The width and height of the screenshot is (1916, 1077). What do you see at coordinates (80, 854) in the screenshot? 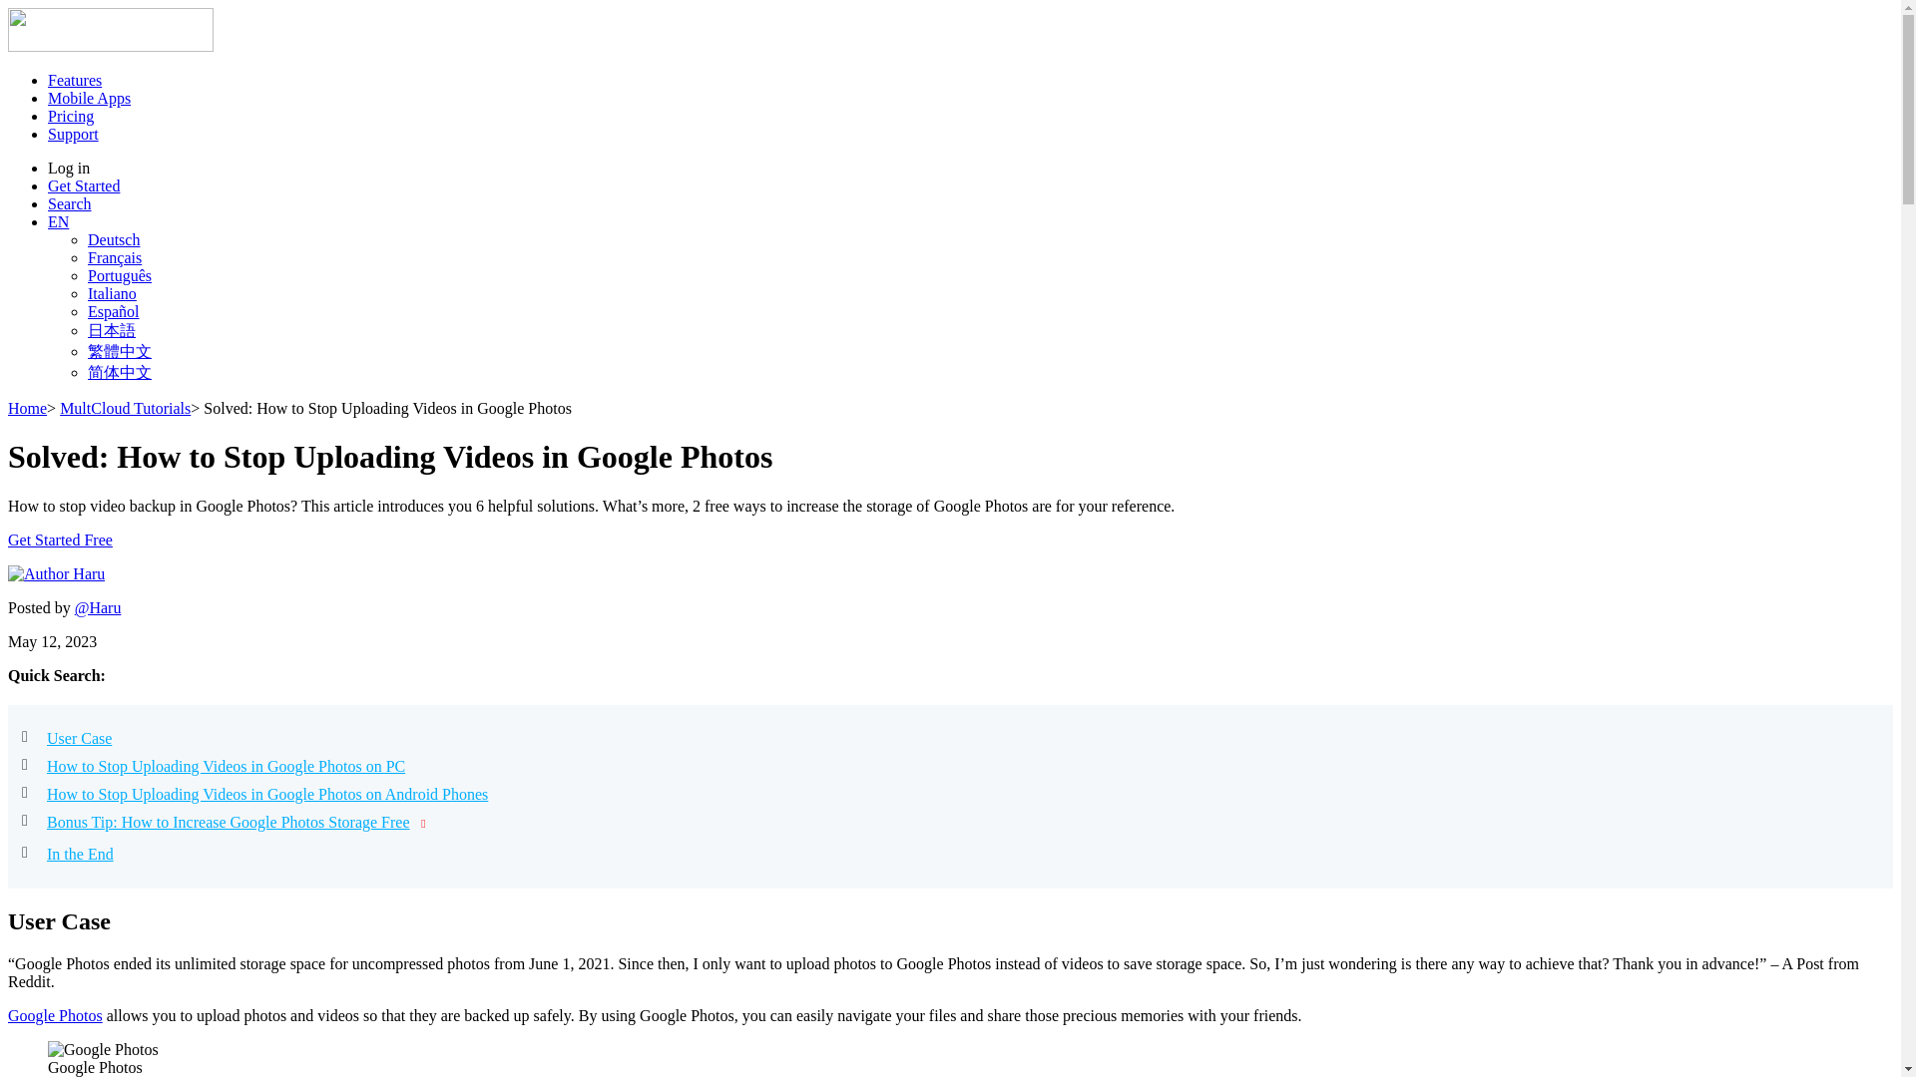
I see `In the End` at bounding box center [80, 854].